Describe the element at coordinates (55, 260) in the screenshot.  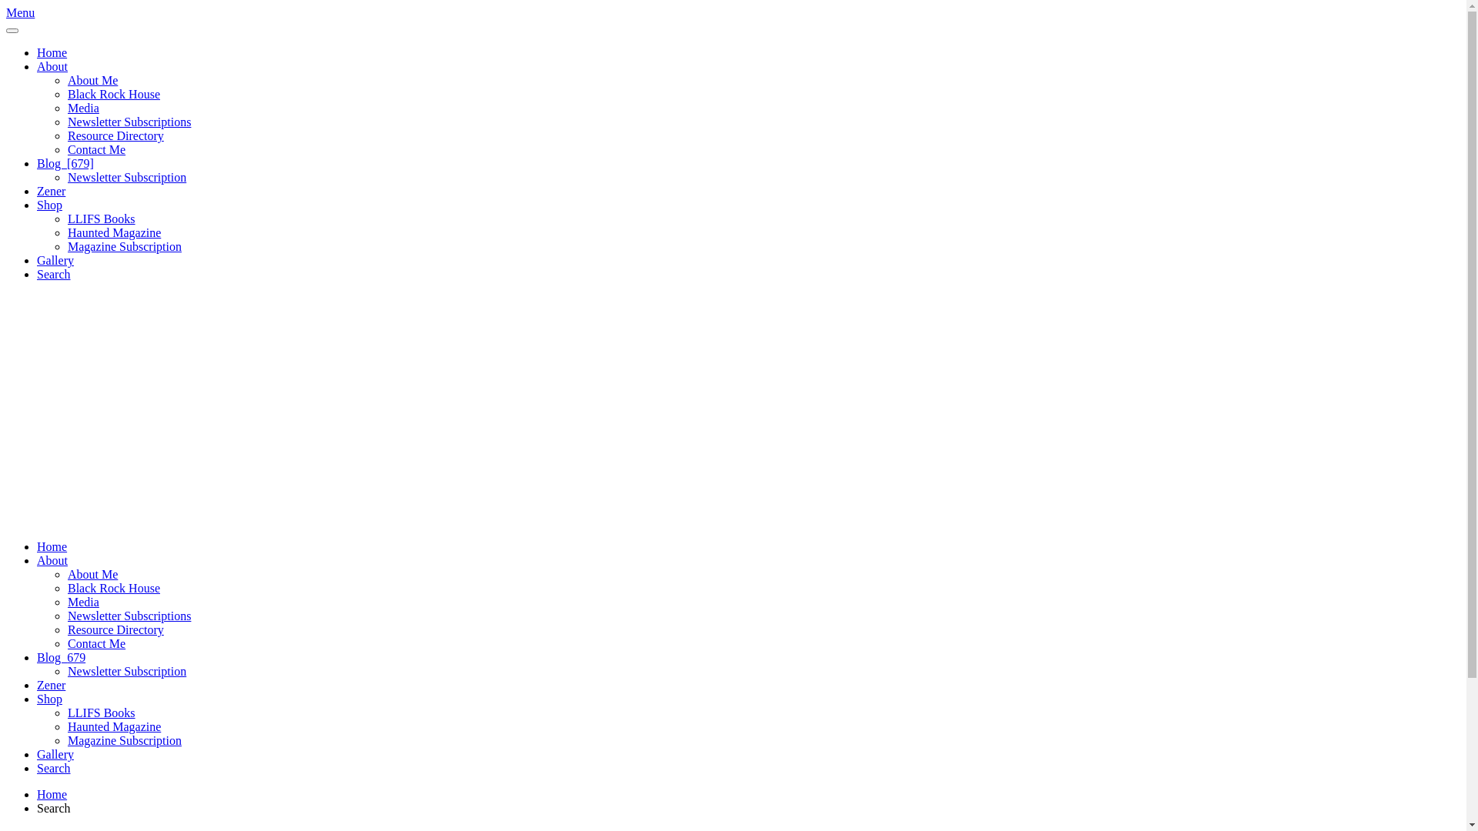
I see `Gallery` at that location.